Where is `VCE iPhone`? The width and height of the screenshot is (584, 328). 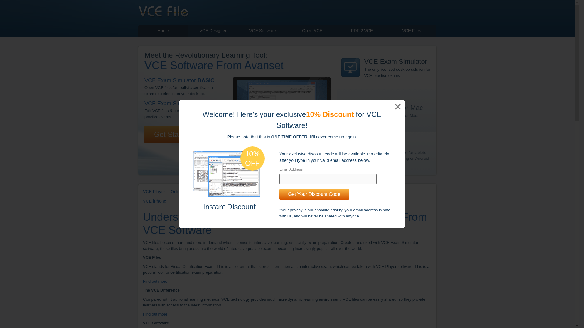 VCE iPhone is located at coordinates (155, 201).